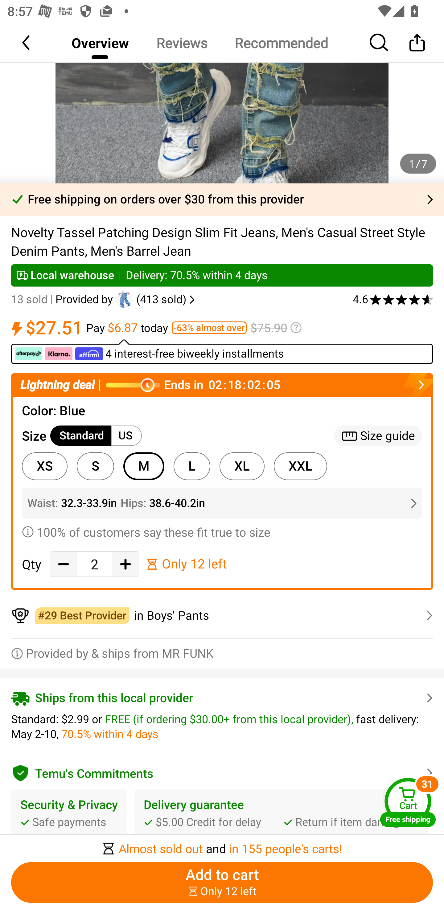 The height and width of the screenshot is (914, 444). Describe the element at coordinates (393, 300) in the screenshot. I see `4.6` at that location.